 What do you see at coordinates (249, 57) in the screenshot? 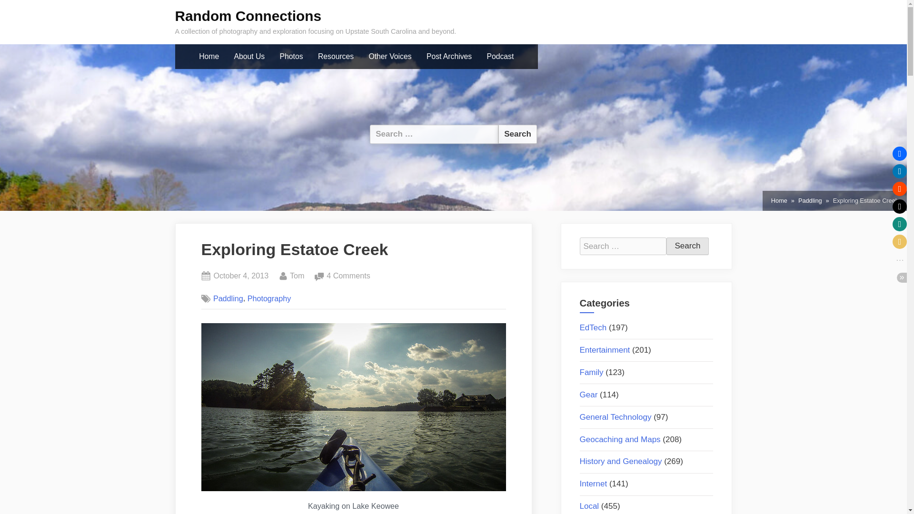
I see `Search` at bounding box center [249, 57].